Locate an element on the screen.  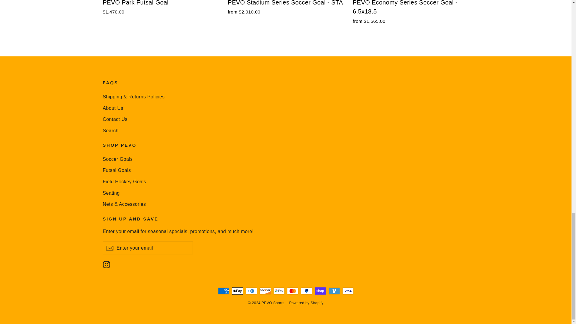
icon-email is located at coordinates (109, 248).